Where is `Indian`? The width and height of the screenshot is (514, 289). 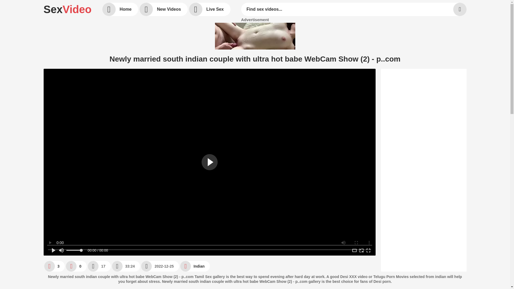
Indian is located at coordinates (195, 266).